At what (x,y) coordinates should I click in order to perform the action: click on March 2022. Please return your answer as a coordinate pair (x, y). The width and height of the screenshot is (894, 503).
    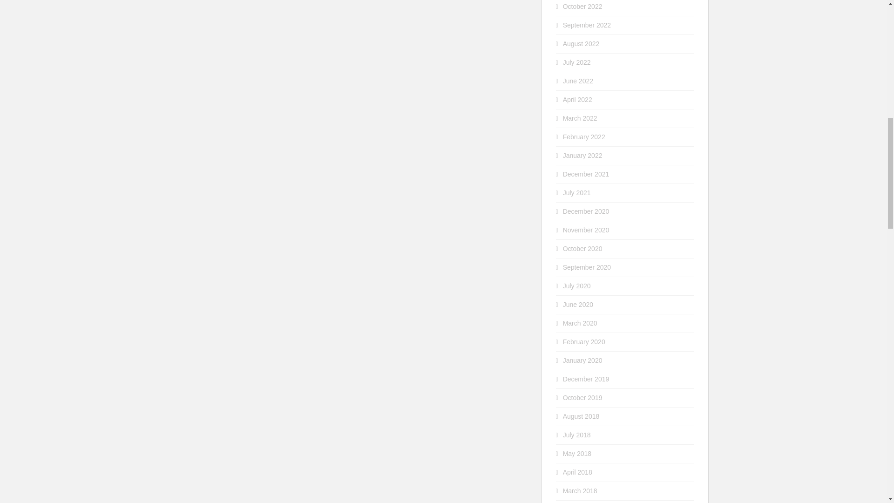
    Looking at the image, I should click on (580, 118).